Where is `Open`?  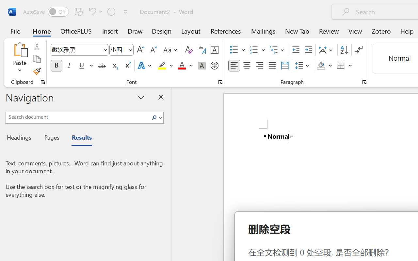
Open is located at coordinates (130, 50).